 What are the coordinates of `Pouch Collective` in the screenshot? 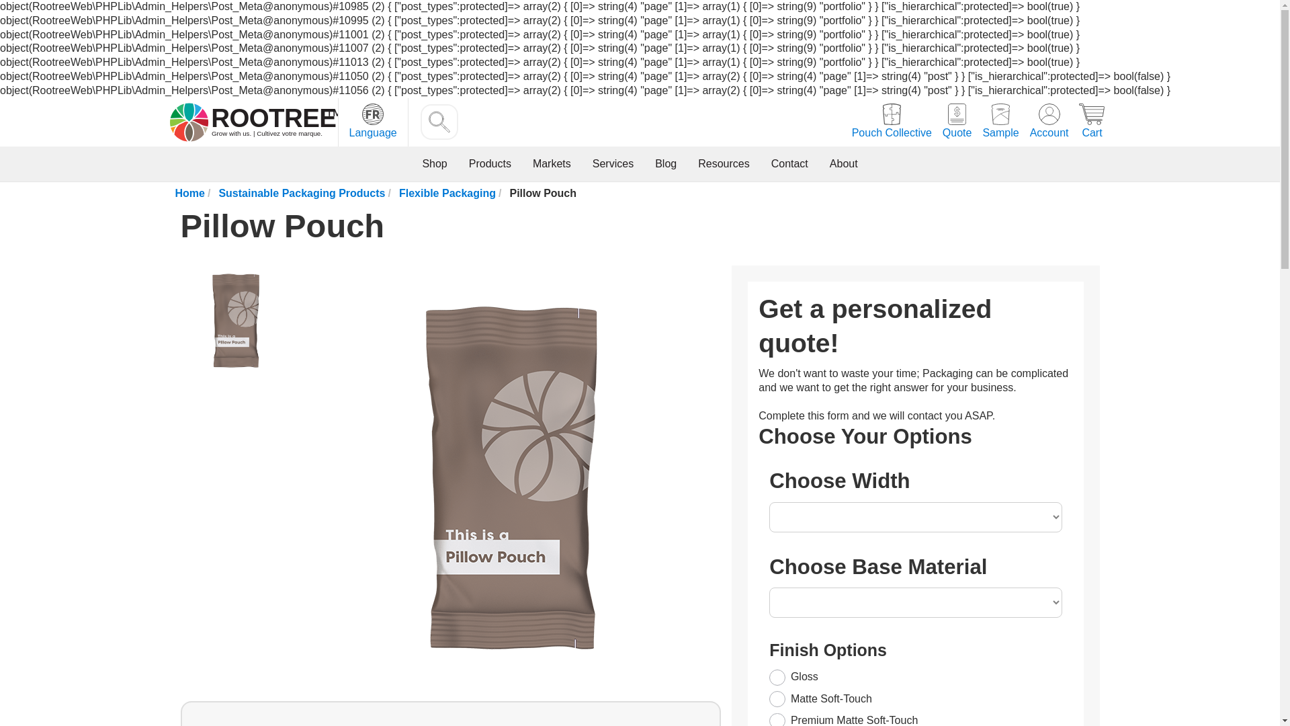 It's located at (892, 122).